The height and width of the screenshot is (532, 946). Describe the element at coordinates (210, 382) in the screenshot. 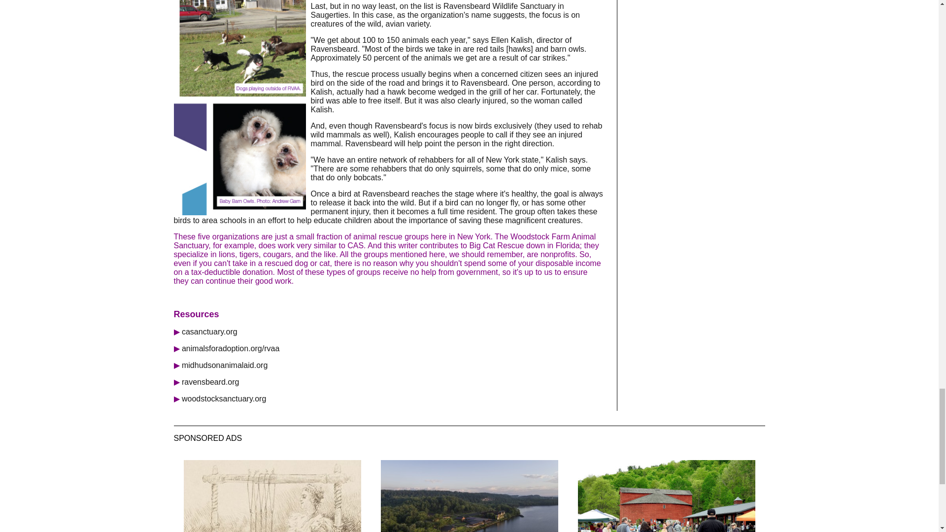

I see `ravensbeard.org` at that location.